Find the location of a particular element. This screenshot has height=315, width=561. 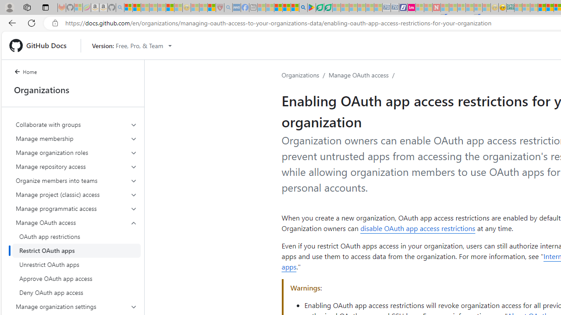

Deny OAuth app access is located at coordinates (76, 292).